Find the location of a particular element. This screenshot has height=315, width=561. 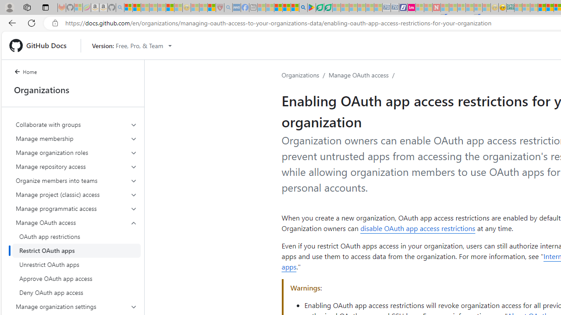

Deny OAuth app access is located at coordinates (76, 292).